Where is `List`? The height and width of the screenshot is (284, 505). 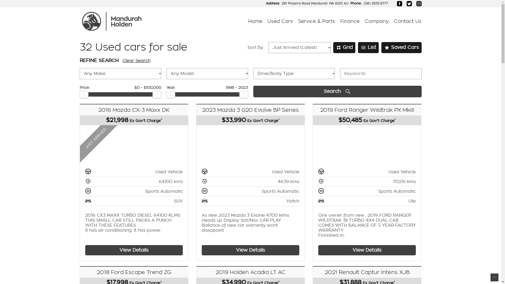
List is located at coordinates (368, 48).